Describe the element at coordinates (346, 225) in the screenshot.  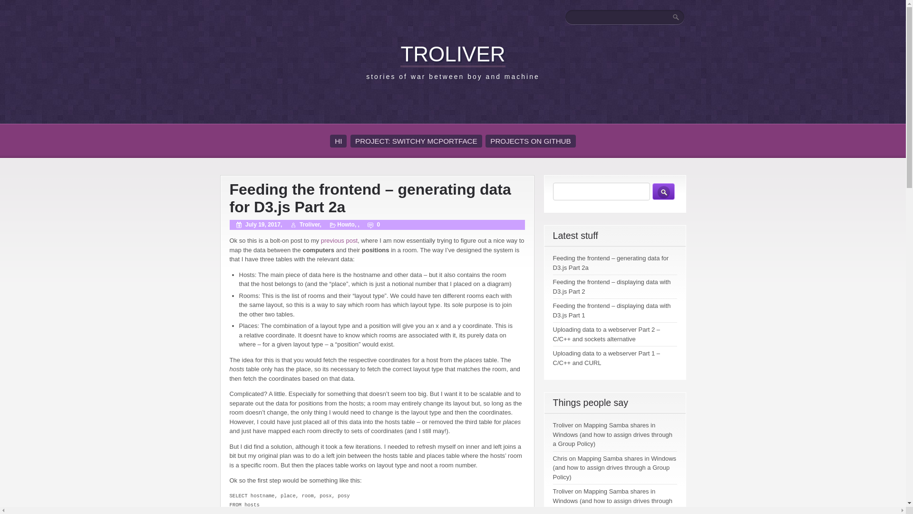
I see `Howto` at that location.